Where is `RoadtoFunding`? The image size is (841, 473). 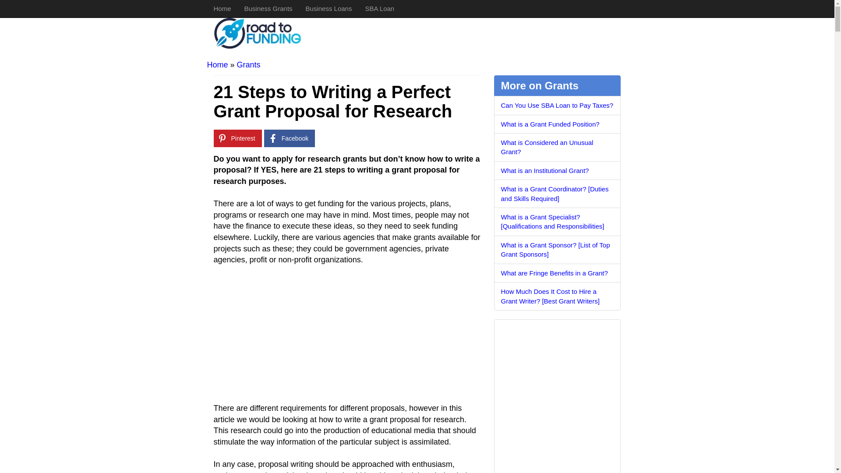 RoadtoFunding is located at coordinates (337, 29).